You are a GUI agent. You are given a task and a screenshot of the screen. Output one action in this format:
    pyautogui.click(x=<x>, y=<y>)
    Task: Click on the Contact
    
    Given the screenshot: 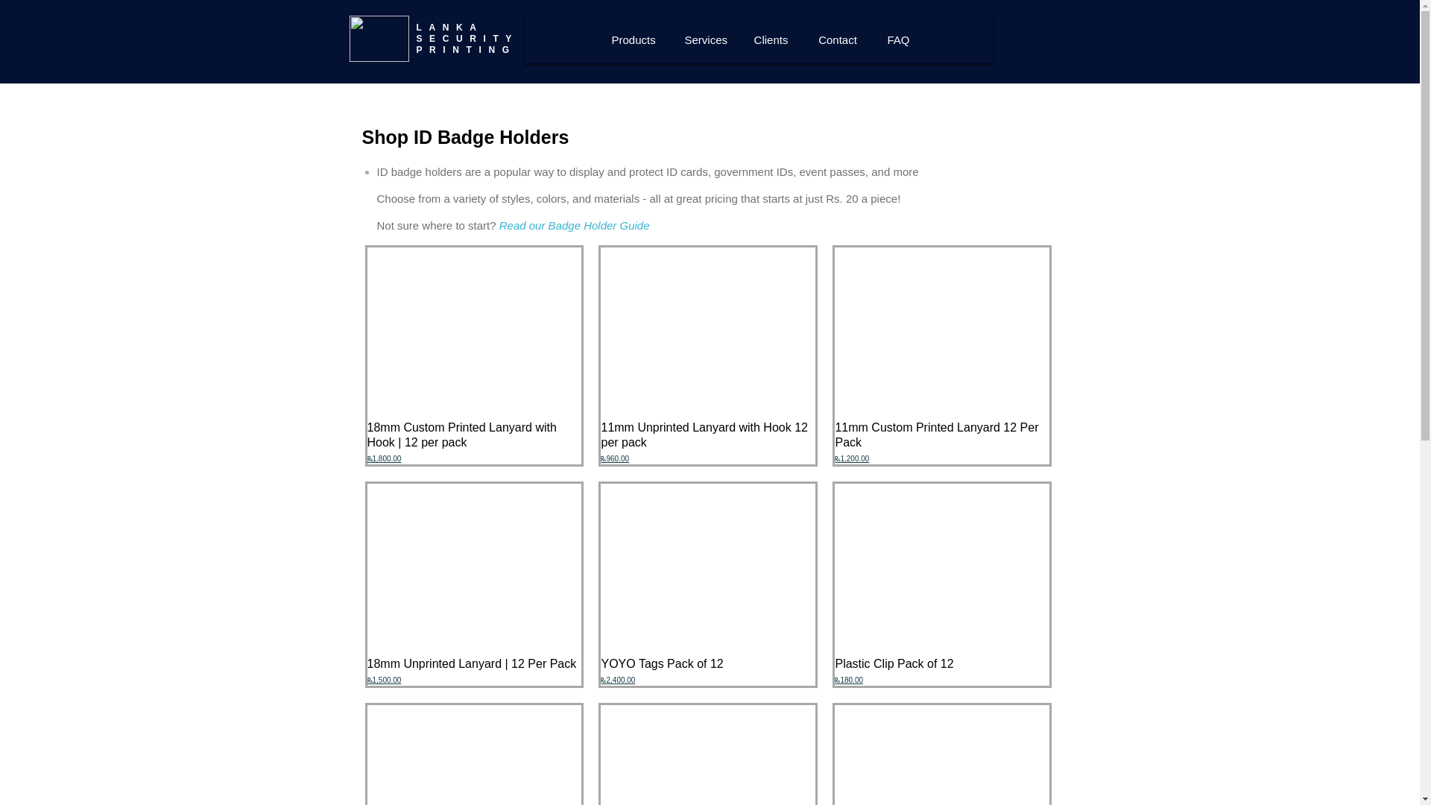 What is the action you would take?
    pyautogui.click(x=837, y=40)
    